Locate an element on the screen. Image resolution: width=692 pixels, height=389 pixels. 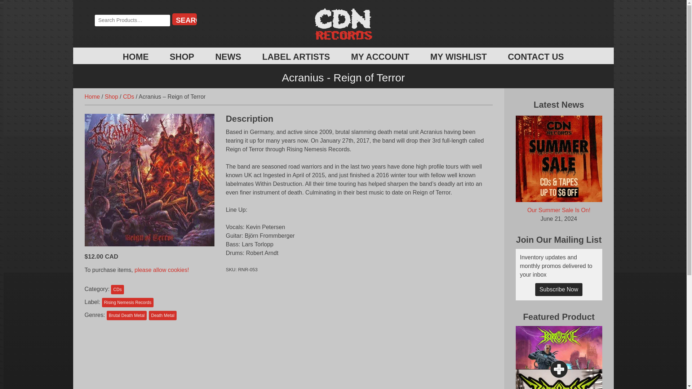
LABEL ARTISTS is located at coordinates (296, 57).